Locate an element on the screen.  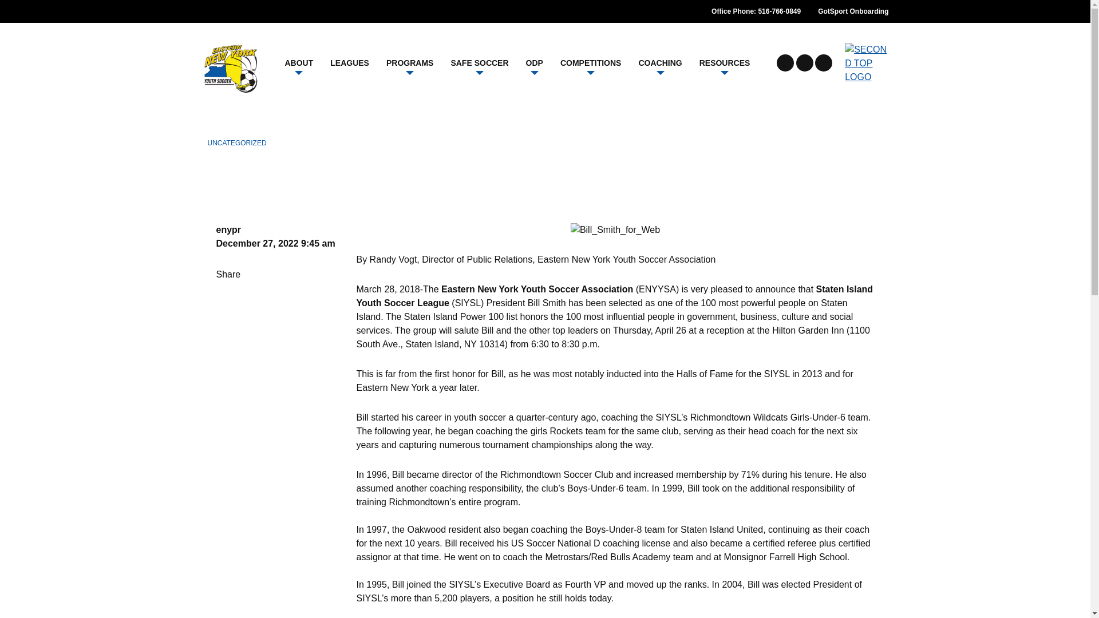
ABOUT is located at coordinates (299, 63).